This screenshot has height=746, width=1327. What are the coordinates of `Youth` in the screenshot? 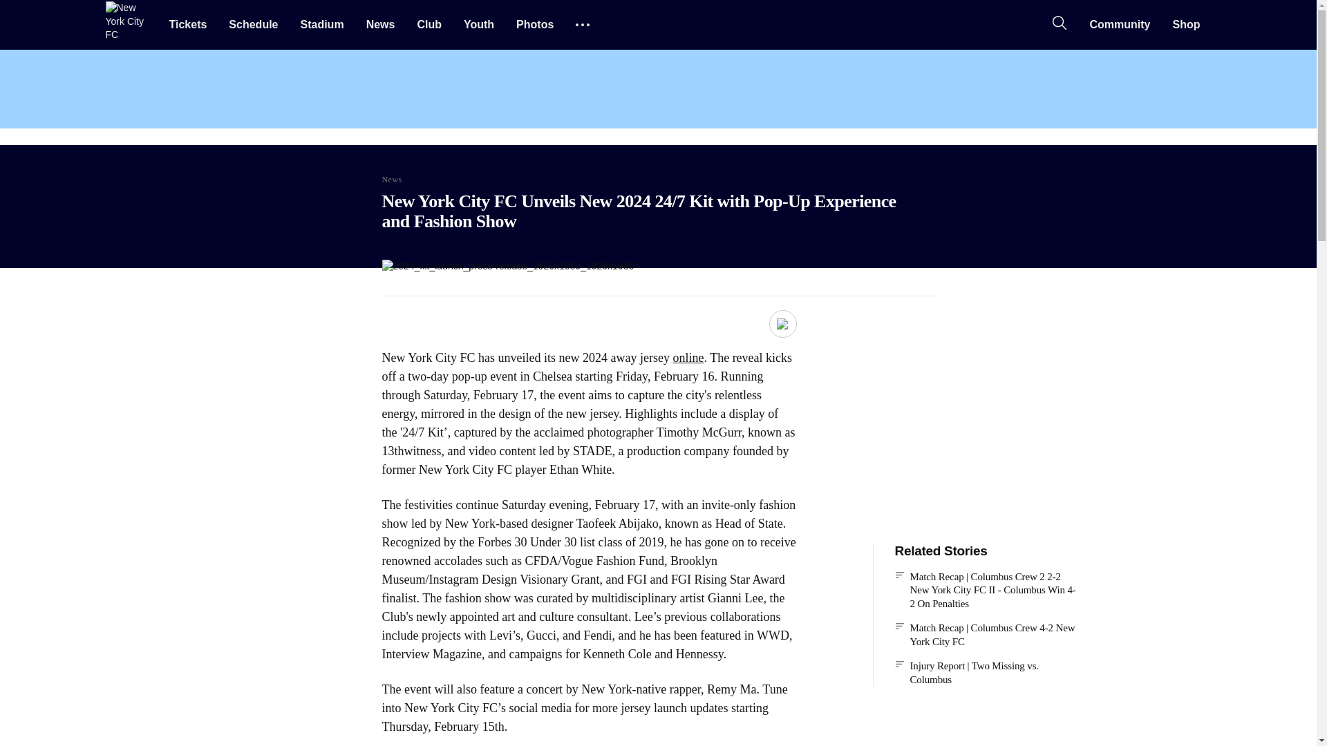 It's located at (478, 24).